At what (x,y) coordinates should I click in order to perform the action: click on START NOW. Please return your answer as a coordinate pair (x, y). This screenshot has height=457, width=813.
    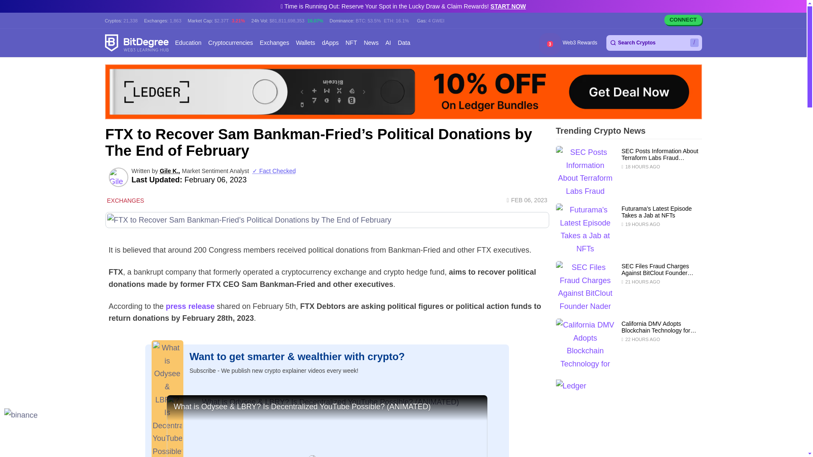
    Looking at the image, I should click on (508, 6).